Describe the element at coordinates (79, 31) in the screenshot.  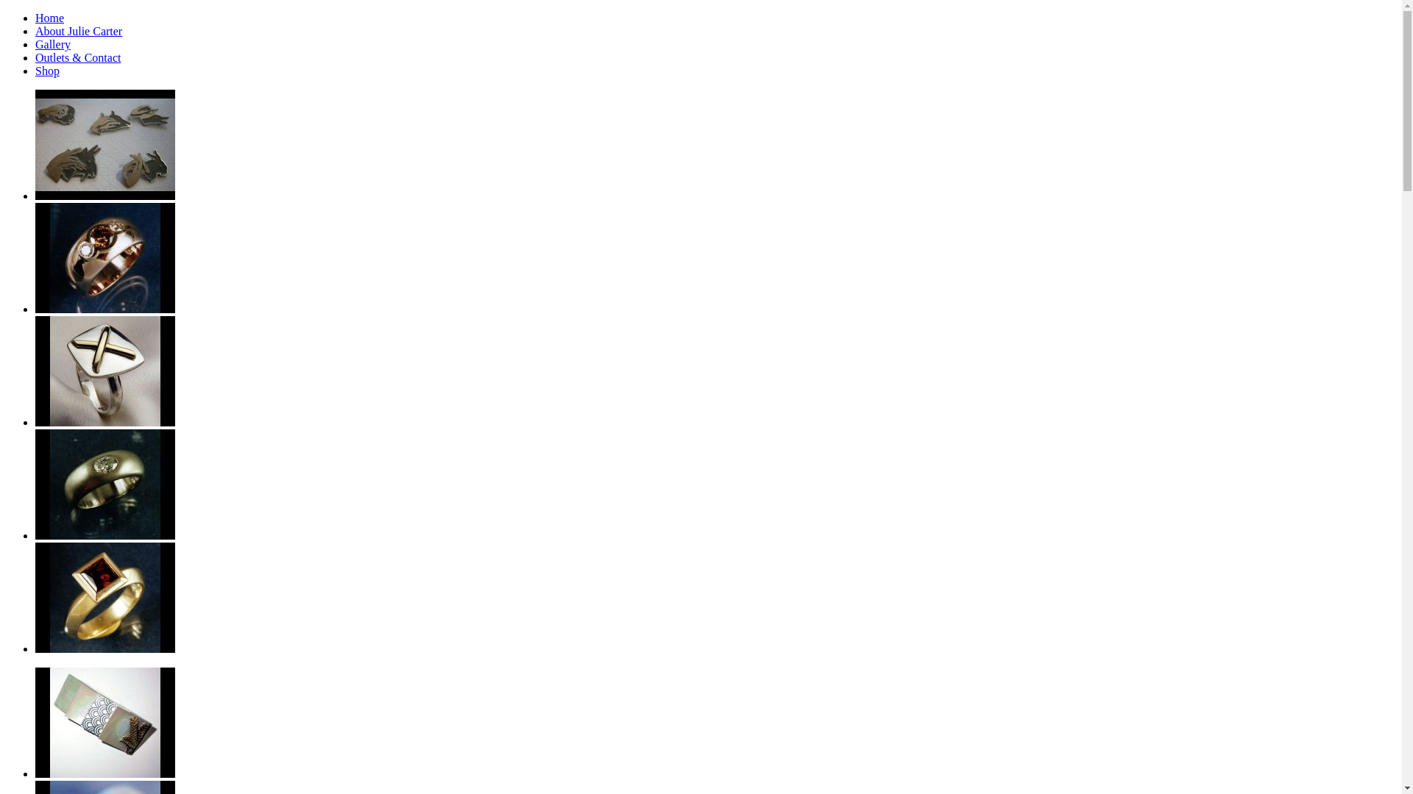
I see `About Julie Carter` at that location.